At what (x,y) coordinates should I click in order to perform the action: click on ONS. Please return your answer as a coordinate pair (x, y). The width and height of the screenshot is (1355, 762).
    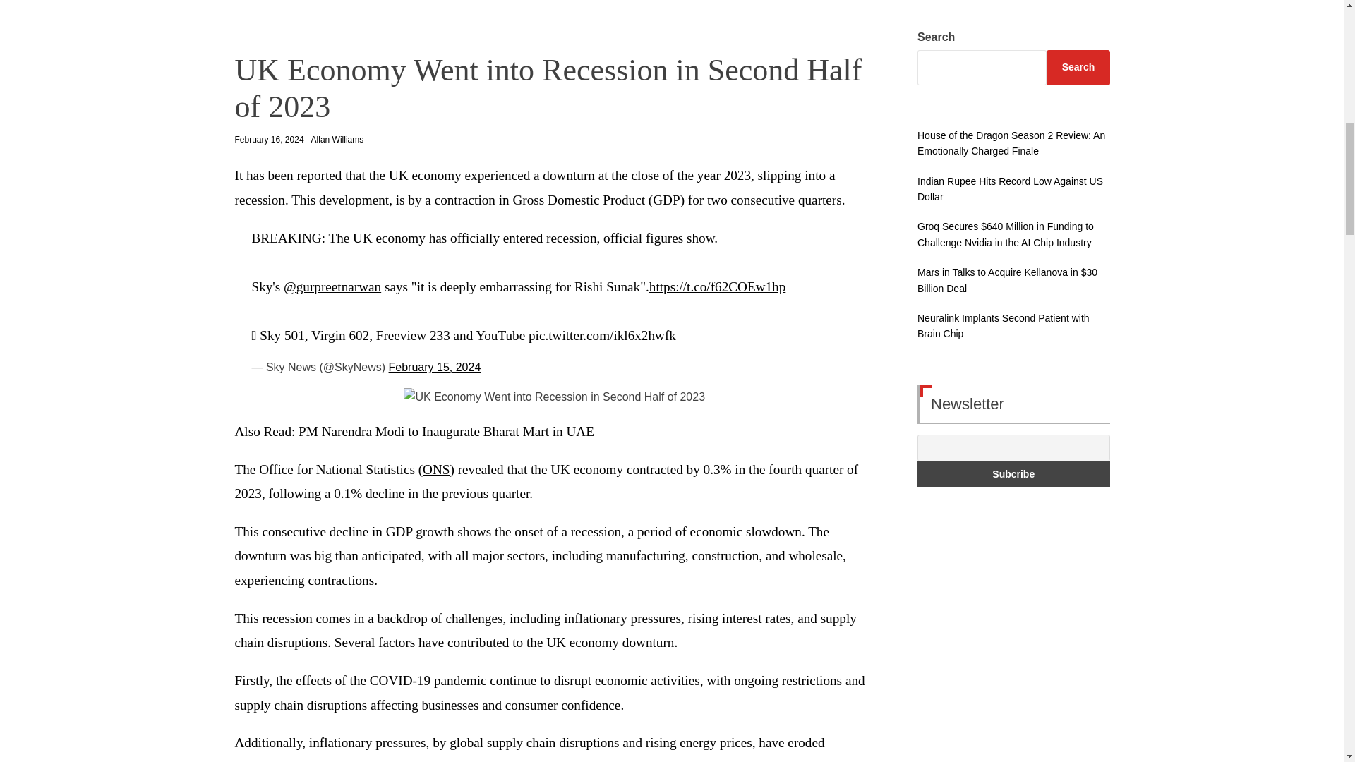
    Looking at the image, I should click on (436, 469).